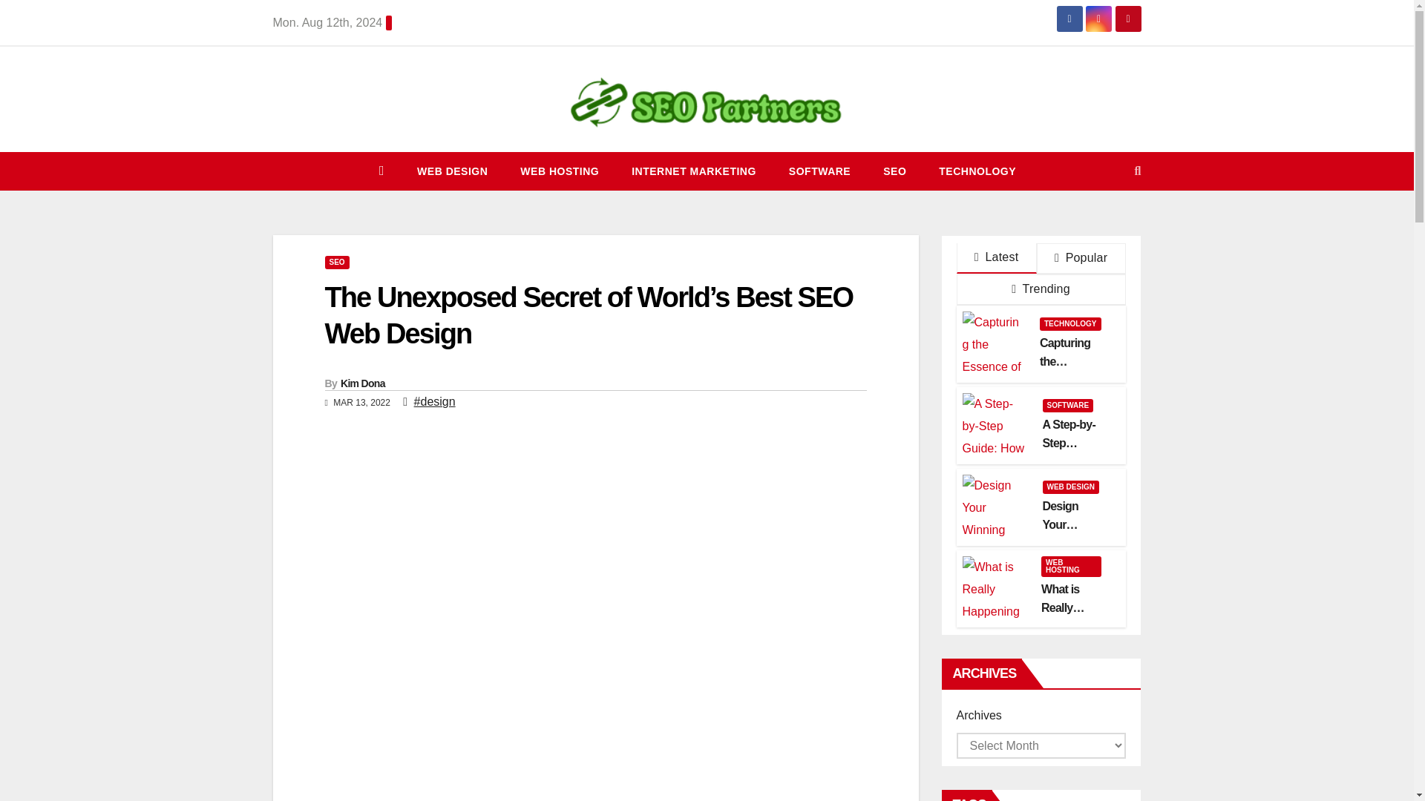 Image resolution: width=1425 pixels, height=801 pixels. What do you see at coordinates (894, 171) in the screenshot?
I see `SEO` at bounding box center [894, 171].